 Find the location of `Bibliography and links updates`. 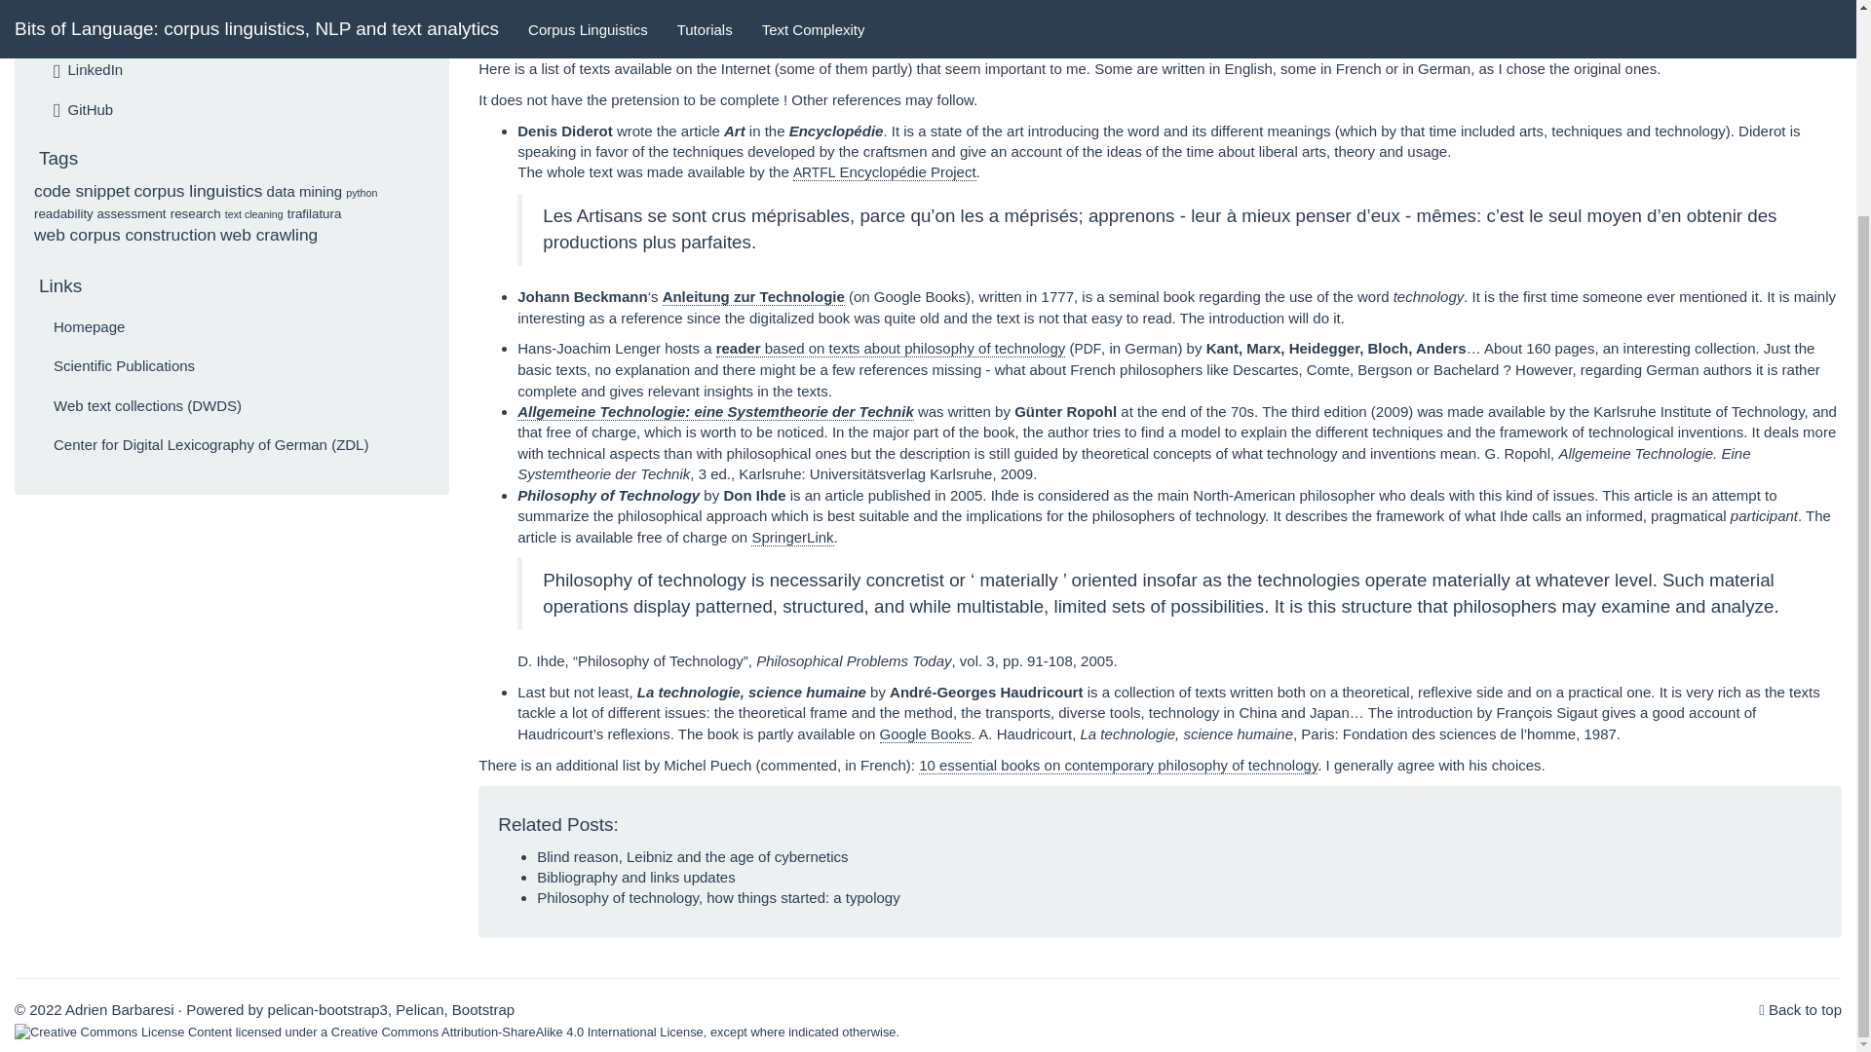

Bibliography and links updates is located at coordinates (635, 877).